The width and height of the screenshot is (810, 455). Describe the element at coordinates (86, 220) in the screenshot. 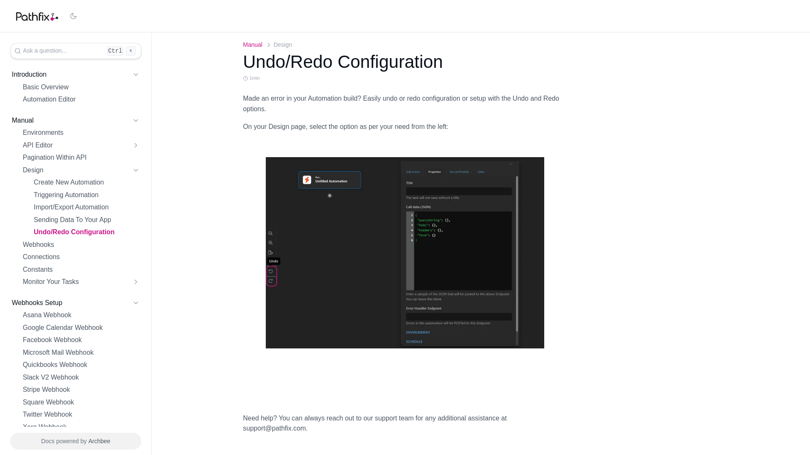

I see `Sending Data To Your App` at that location.